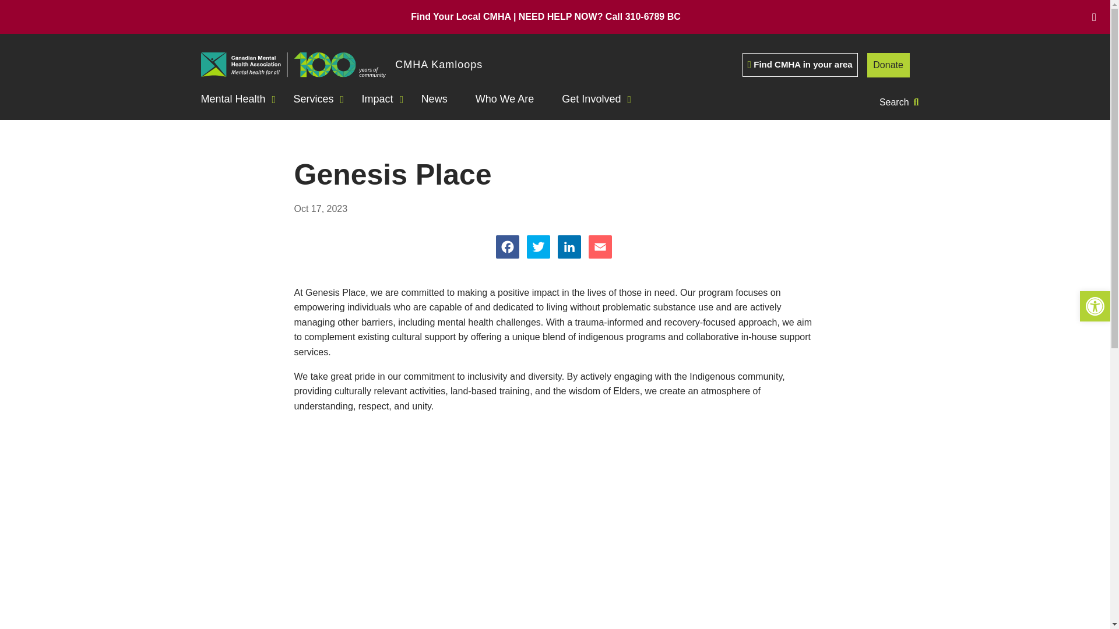 The height and width of the screenshot is (629, 1119). I want to click on Impact, so click(382, 99).